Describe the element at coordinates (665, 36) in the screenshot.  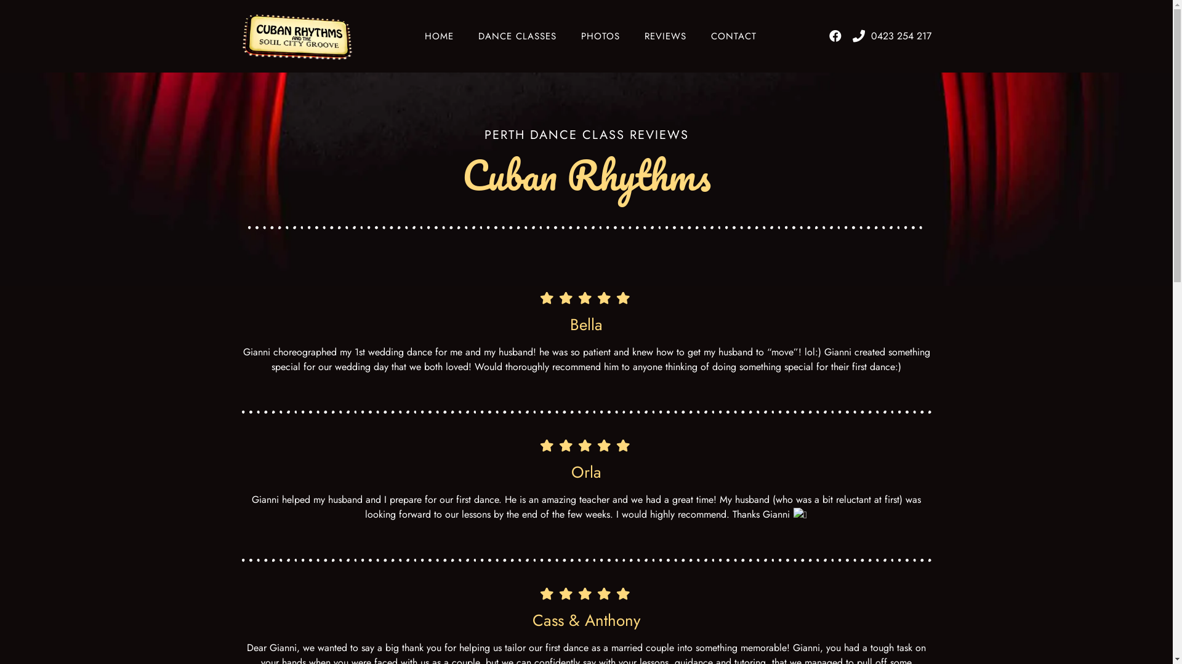
I see `REVIEWS` at that location.